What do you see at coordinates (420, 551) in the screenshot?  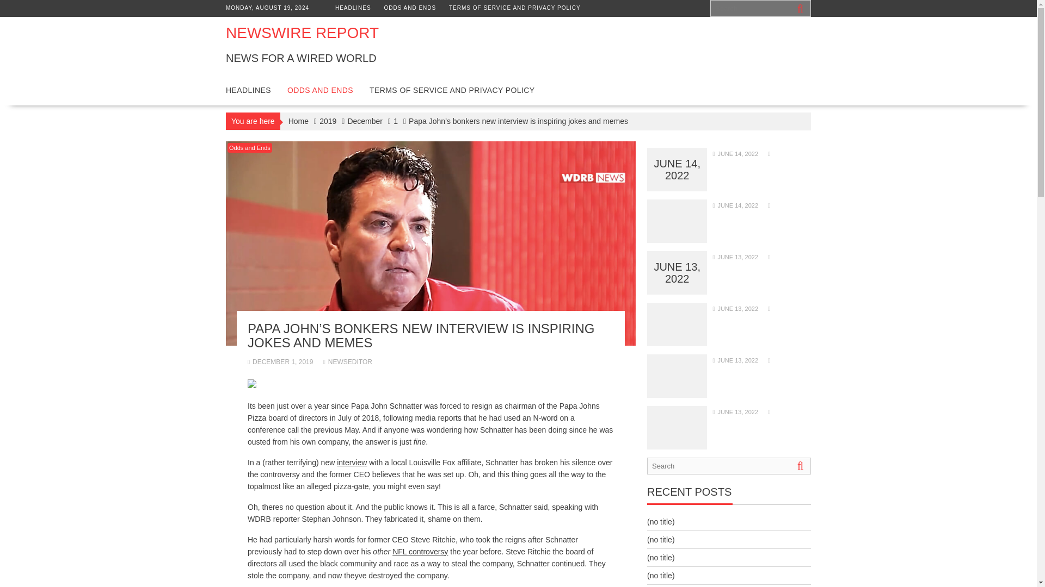 I see `NFL controversy` at bounding box center [420, 551].